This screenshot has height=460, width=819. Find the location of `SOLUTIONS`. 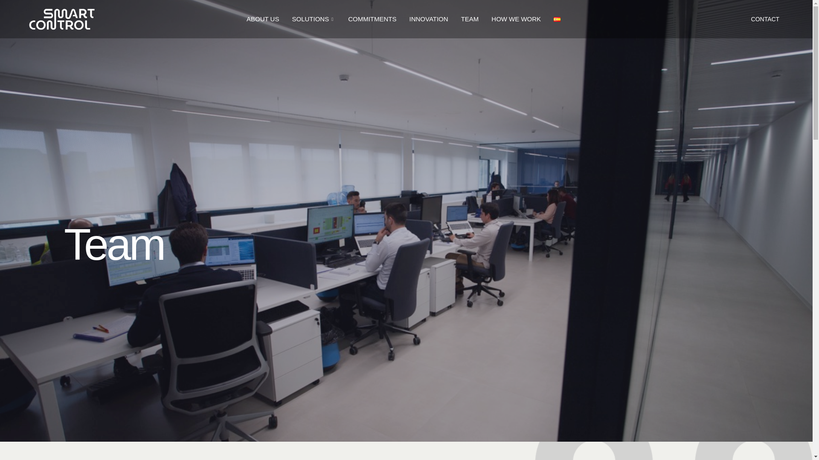

SOLUTIONS is located at coordinates (313, 19).